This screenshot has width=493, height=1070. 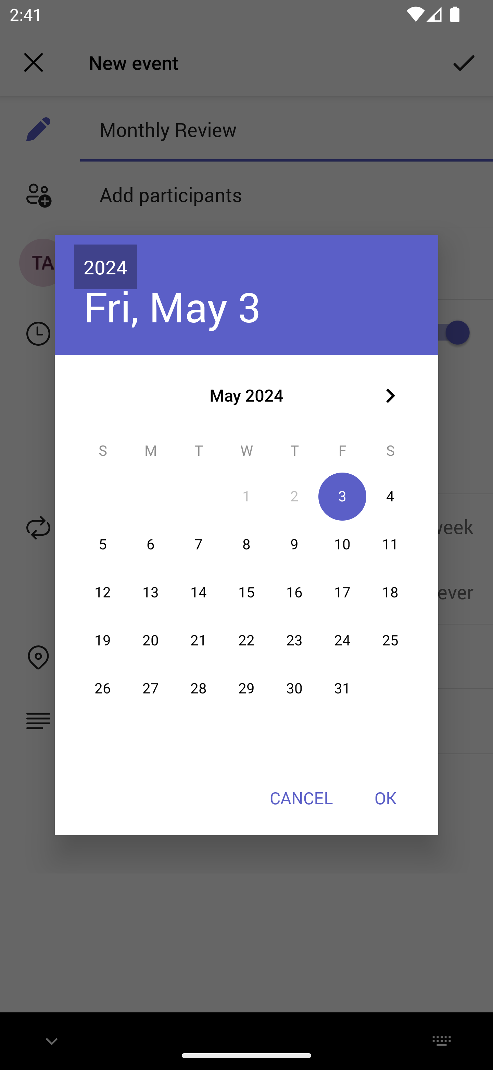 I want to click on 10 10 May 2024, so click(x=342, y=545).